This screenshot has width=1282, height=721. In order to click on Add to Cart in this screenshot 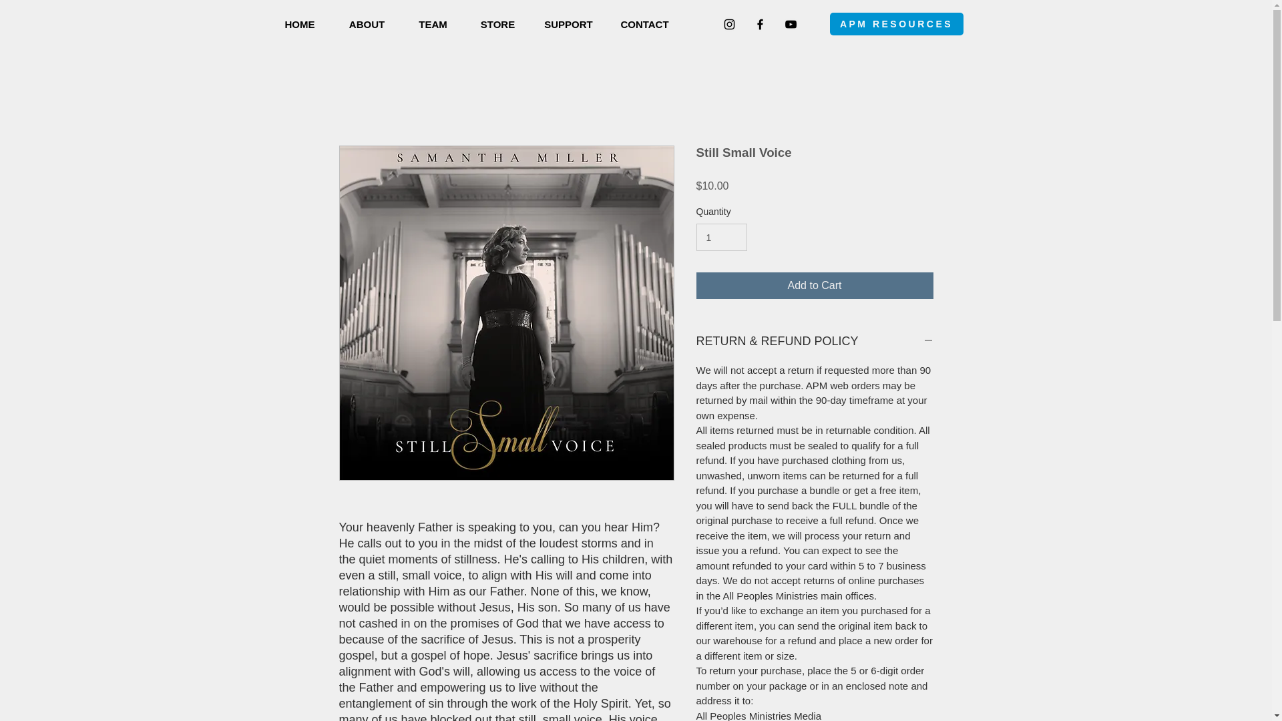, I will do `click(815, 286)`.